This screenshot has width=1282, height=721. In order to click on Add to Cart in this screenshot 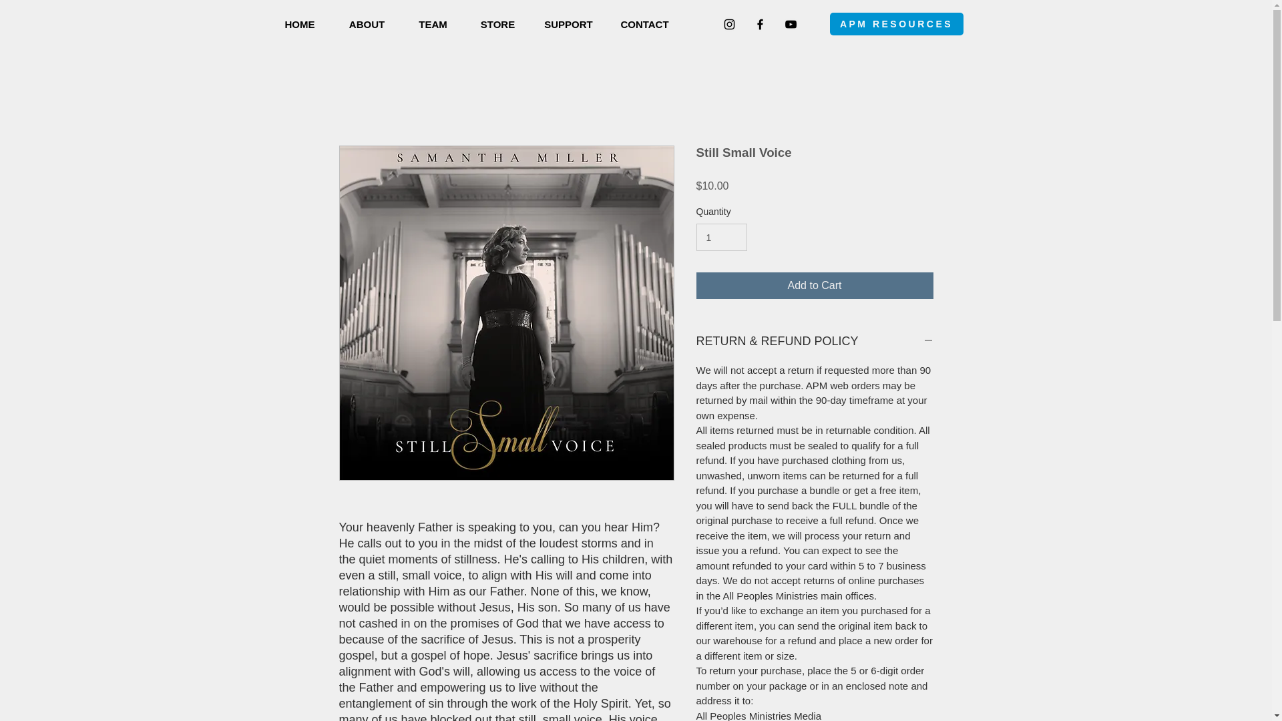, I will do `click(815, 286)`.